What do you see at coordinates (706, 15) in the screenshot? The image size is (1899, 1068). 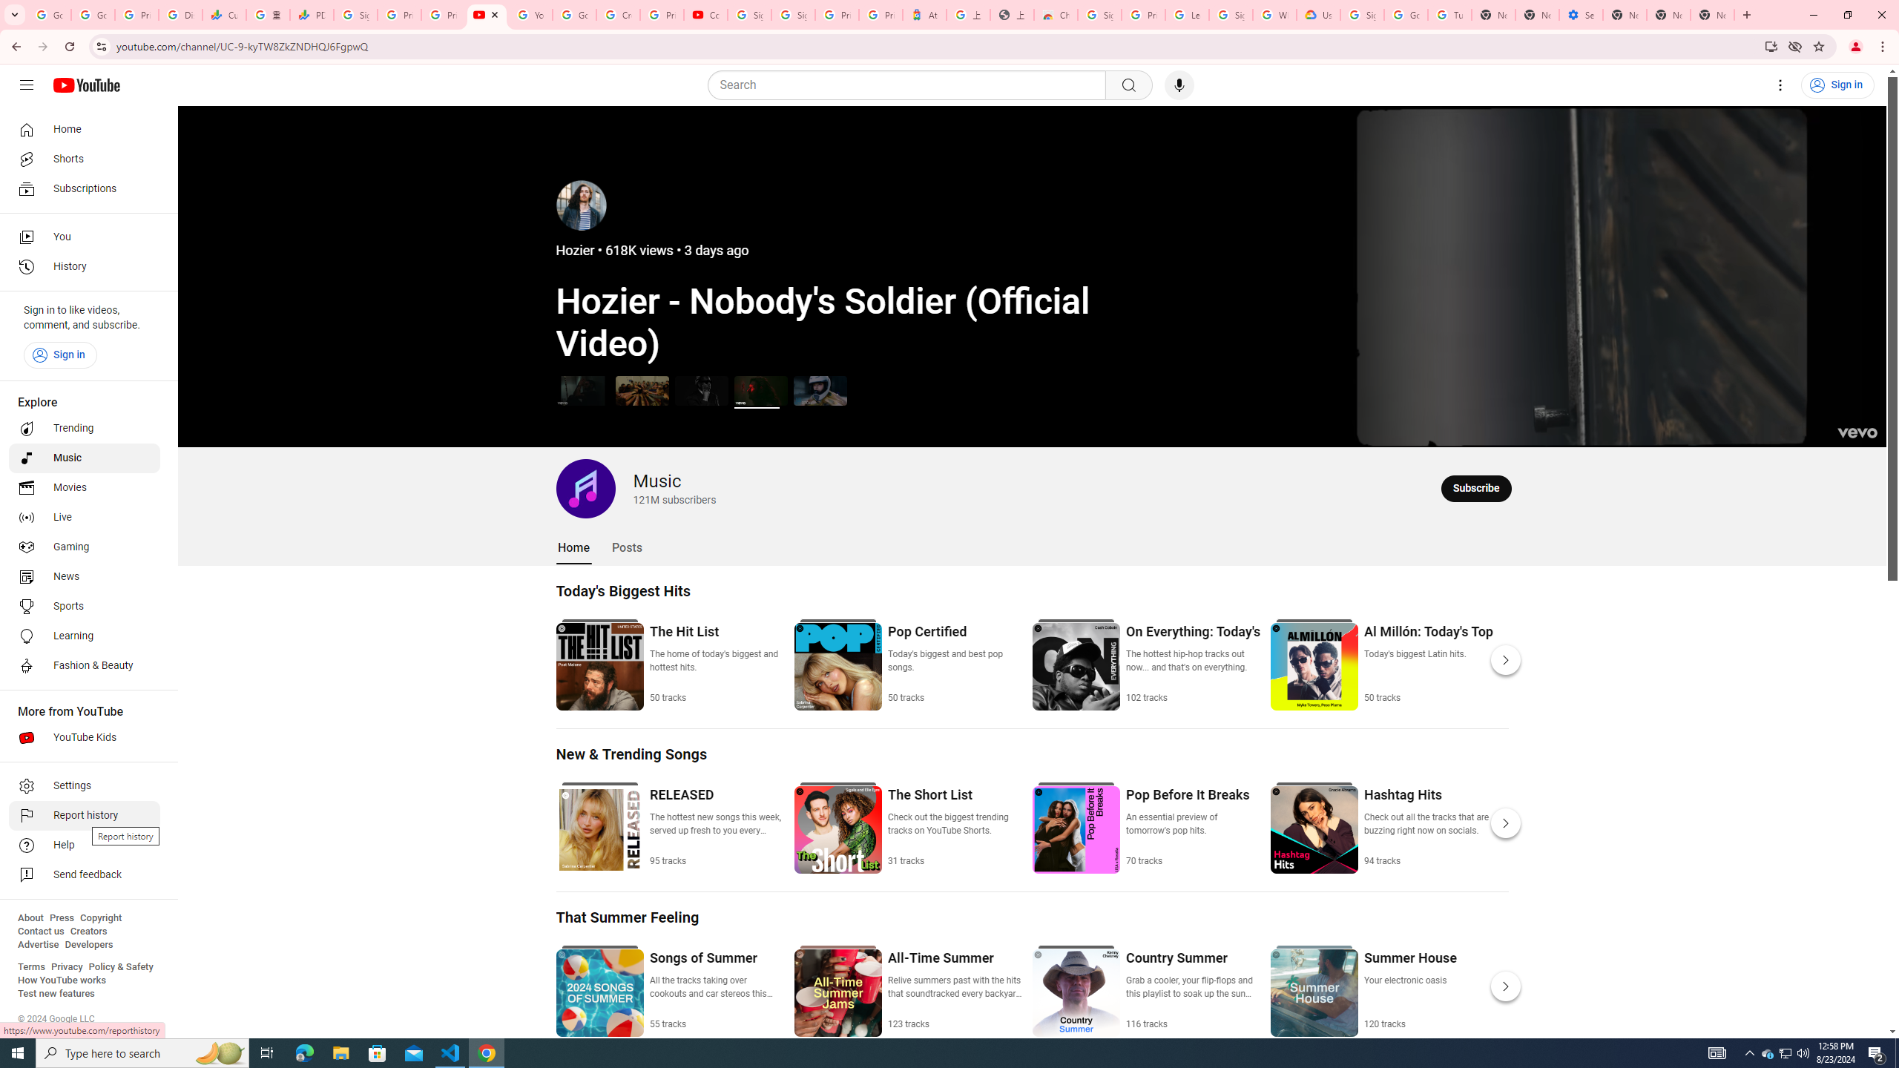 I see `Content Creator Programs & Opportunities - YouTube Creators` at bounding box center [706, 15].